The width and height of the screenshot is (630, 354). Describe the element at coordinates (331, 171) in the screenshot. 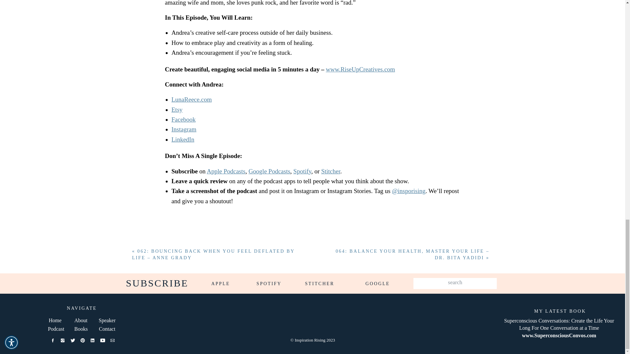

I see `Stitcher` at that location.